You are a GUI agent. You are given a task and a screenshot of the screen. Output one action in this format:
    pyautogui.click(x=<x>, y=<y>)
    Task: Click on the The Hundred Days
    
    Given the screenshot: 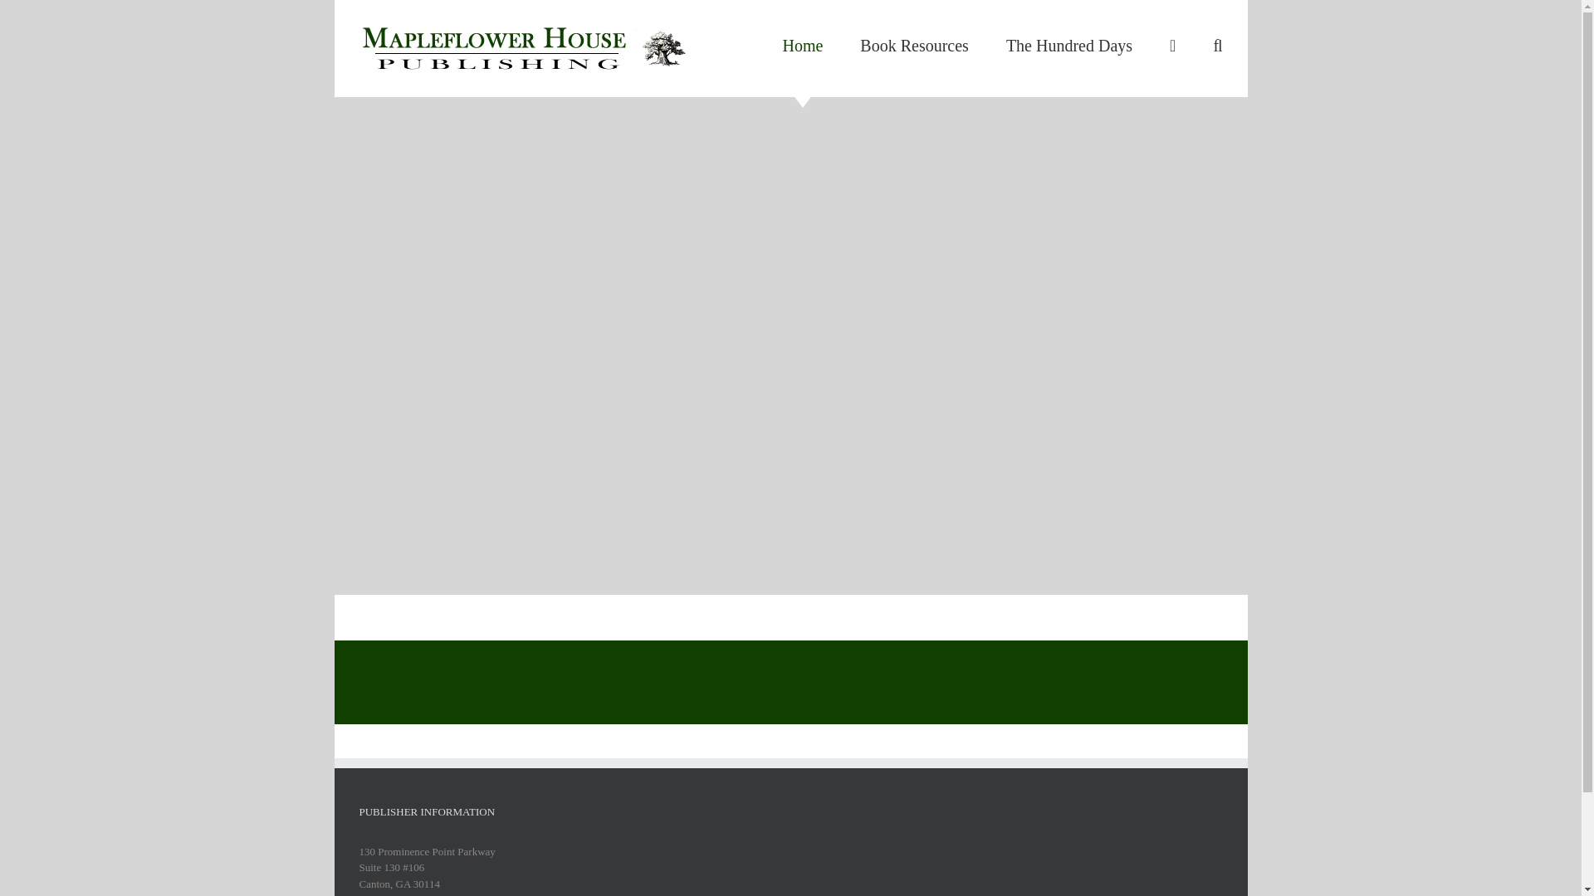 What is the action you would take?
    pyautogui.click(x=1068, y=46)
    